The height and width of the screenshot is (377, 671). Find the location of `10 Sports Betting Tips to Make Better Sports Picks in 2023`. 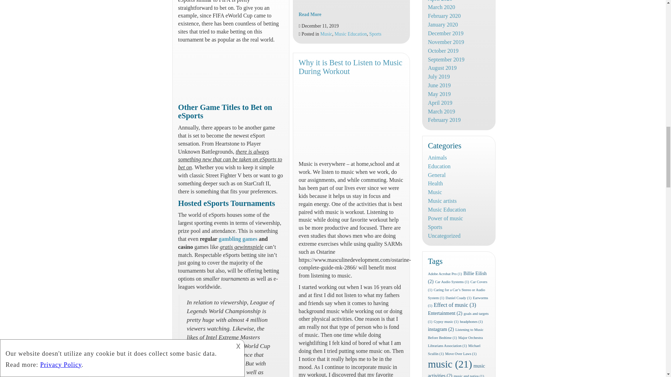

10 Sports Betting Tips to Make Better Sports Picks in 2023 is located at coordinates (225, 74).